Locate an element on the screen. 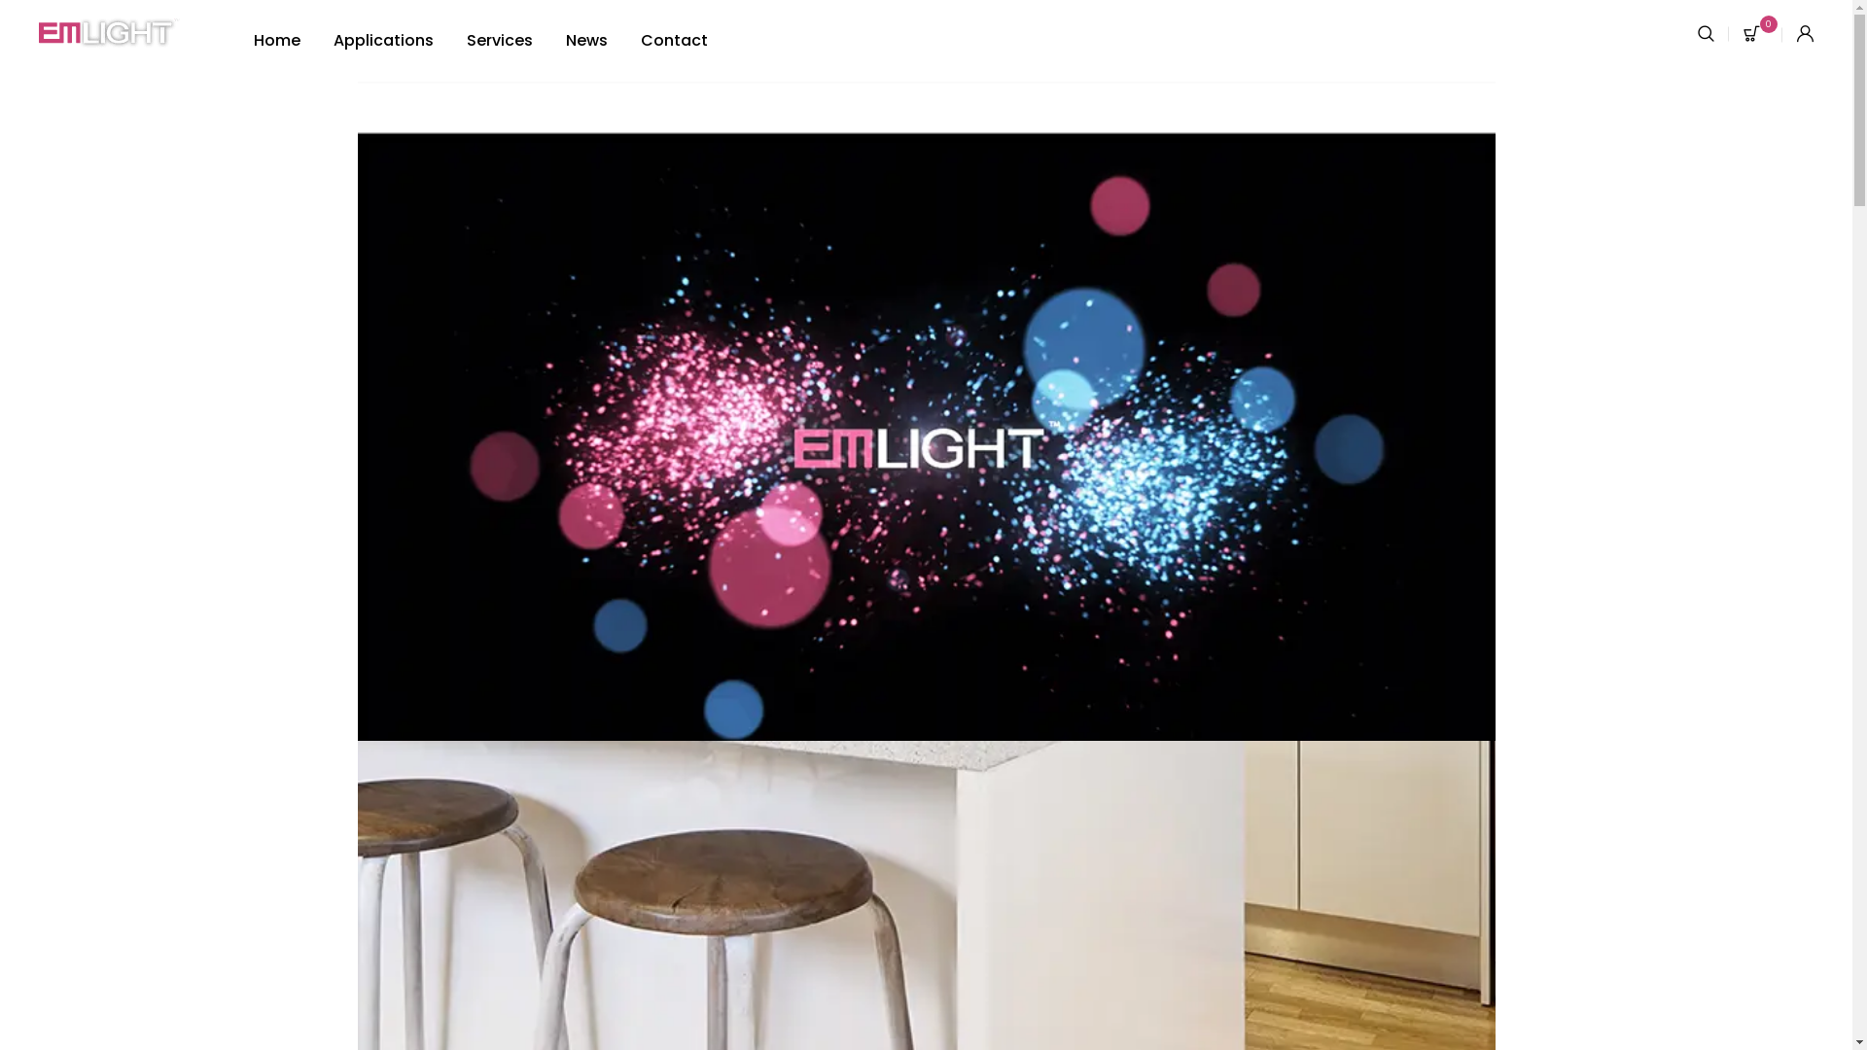 This screenshot has width=1867, height=1050. My Account is located at coordinates (1805, 34).